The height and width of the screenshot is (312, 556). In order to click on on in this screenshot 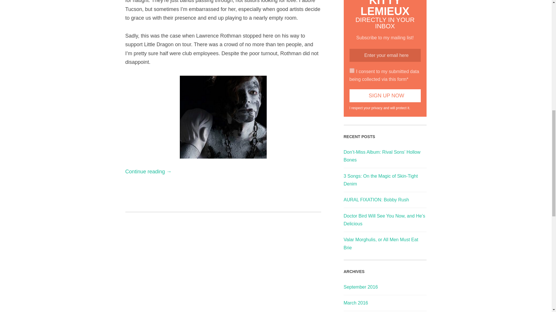, I will do `click(352, 70)`.